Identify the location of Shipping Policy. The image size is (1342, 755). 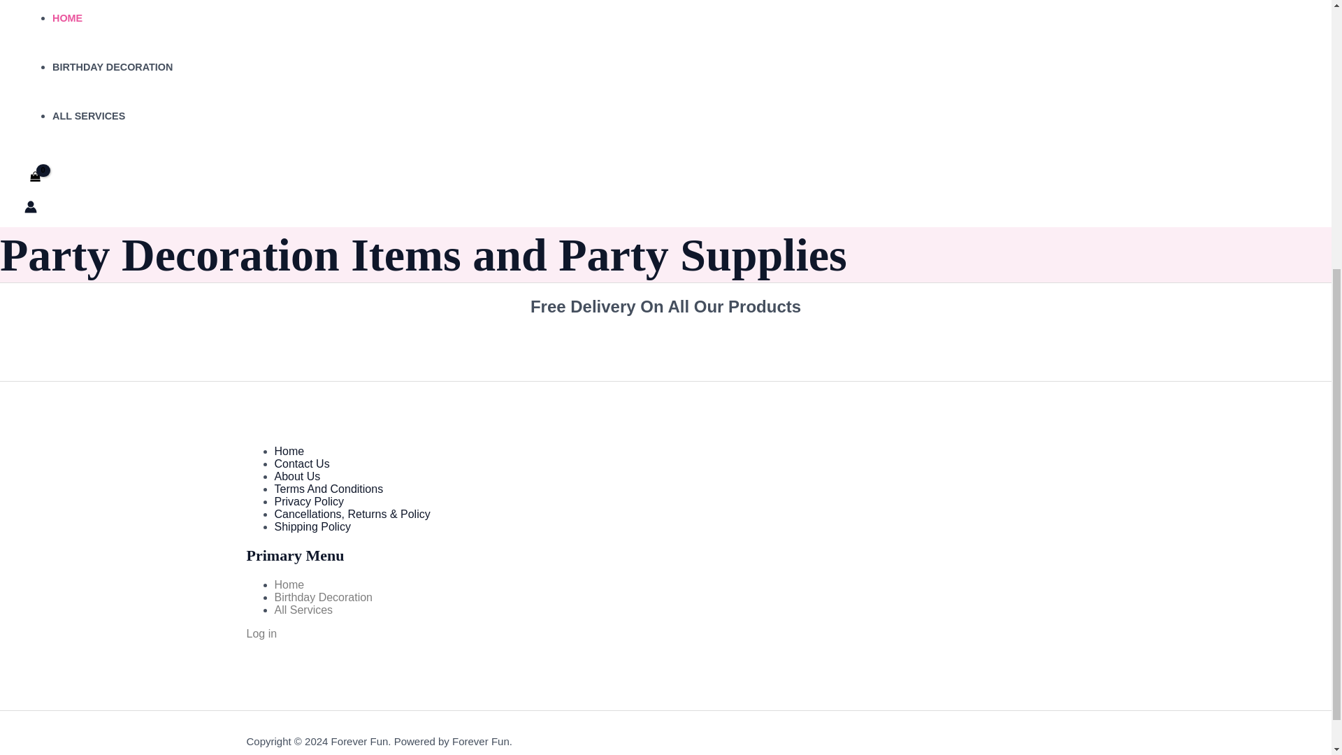
(312, 527).